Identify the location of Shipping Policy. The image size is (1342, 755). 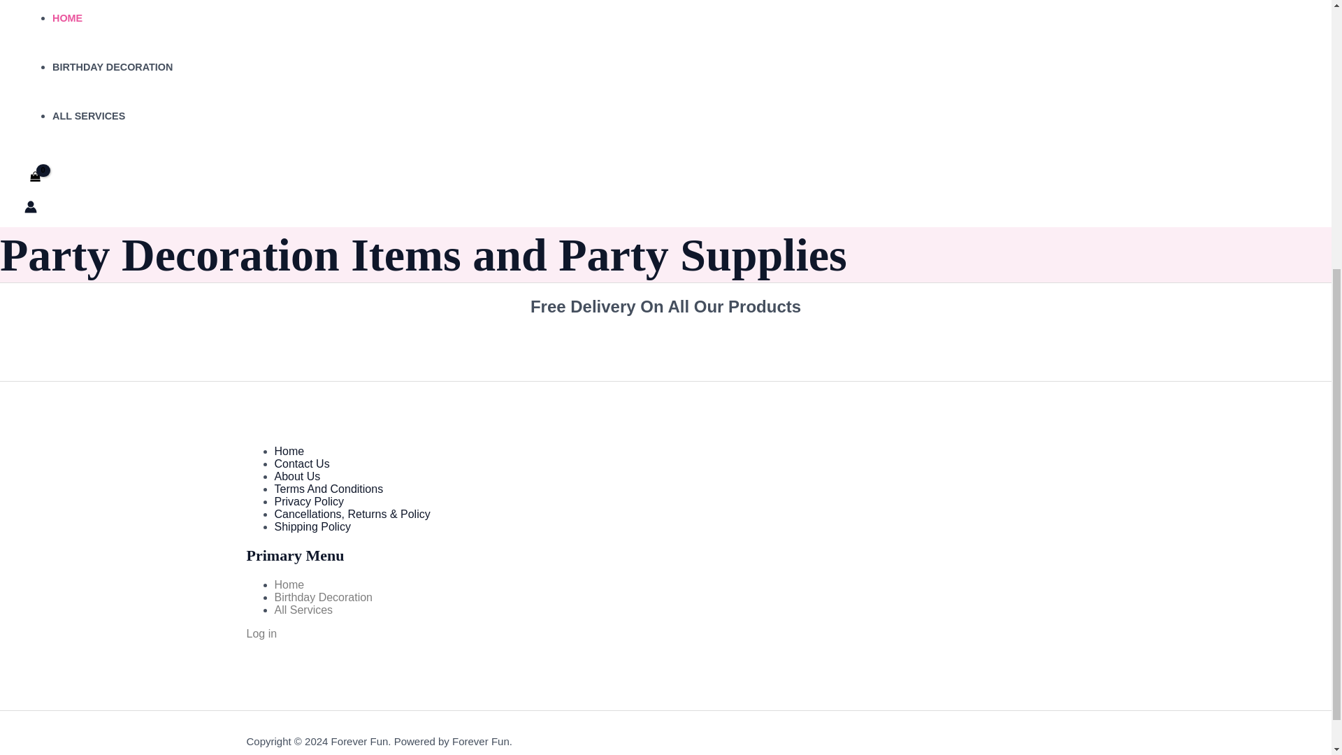
(312, 527).